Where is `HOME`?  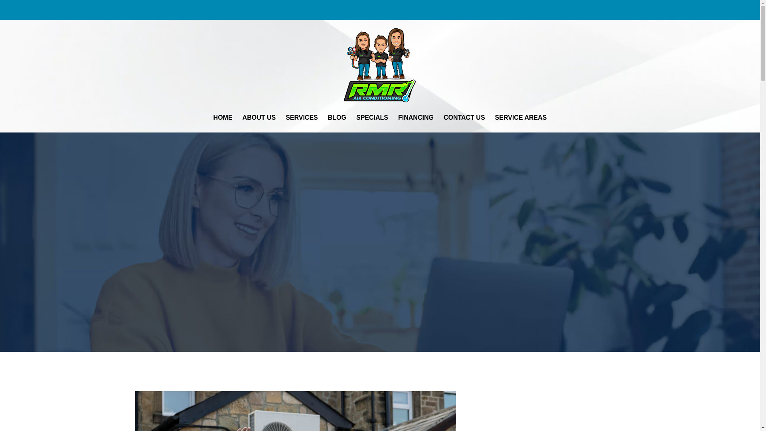 HOME is located at coordinates (223, 117).